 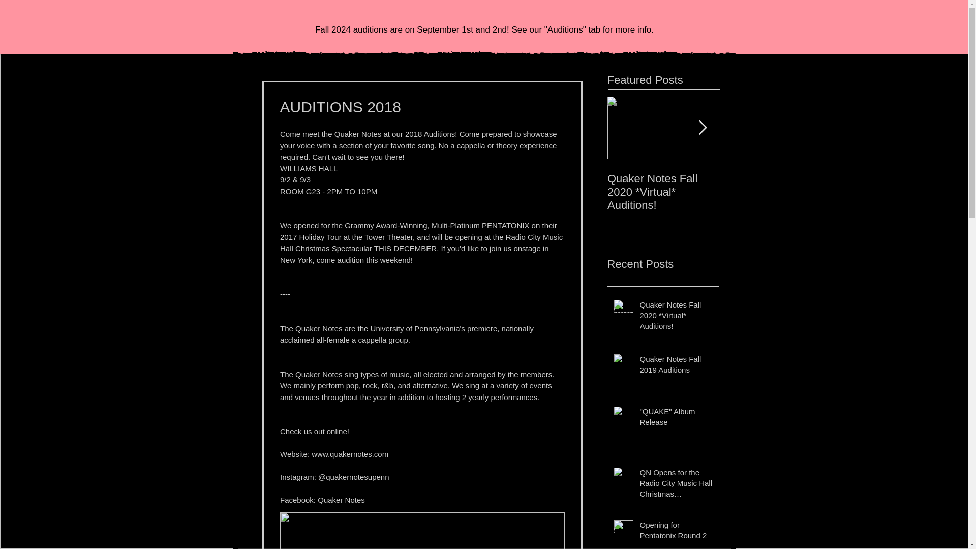 I want to click on "QUAKE" Album Release, so click(x=676, y=419).